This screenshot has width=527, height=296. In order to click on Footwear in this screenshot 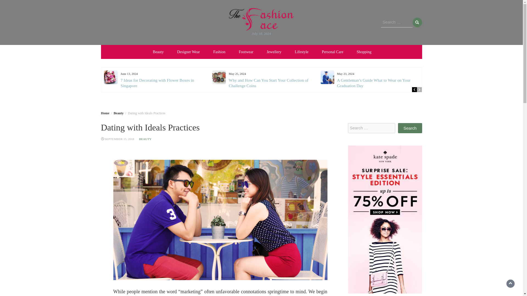, I will do `click(246, 52)`.